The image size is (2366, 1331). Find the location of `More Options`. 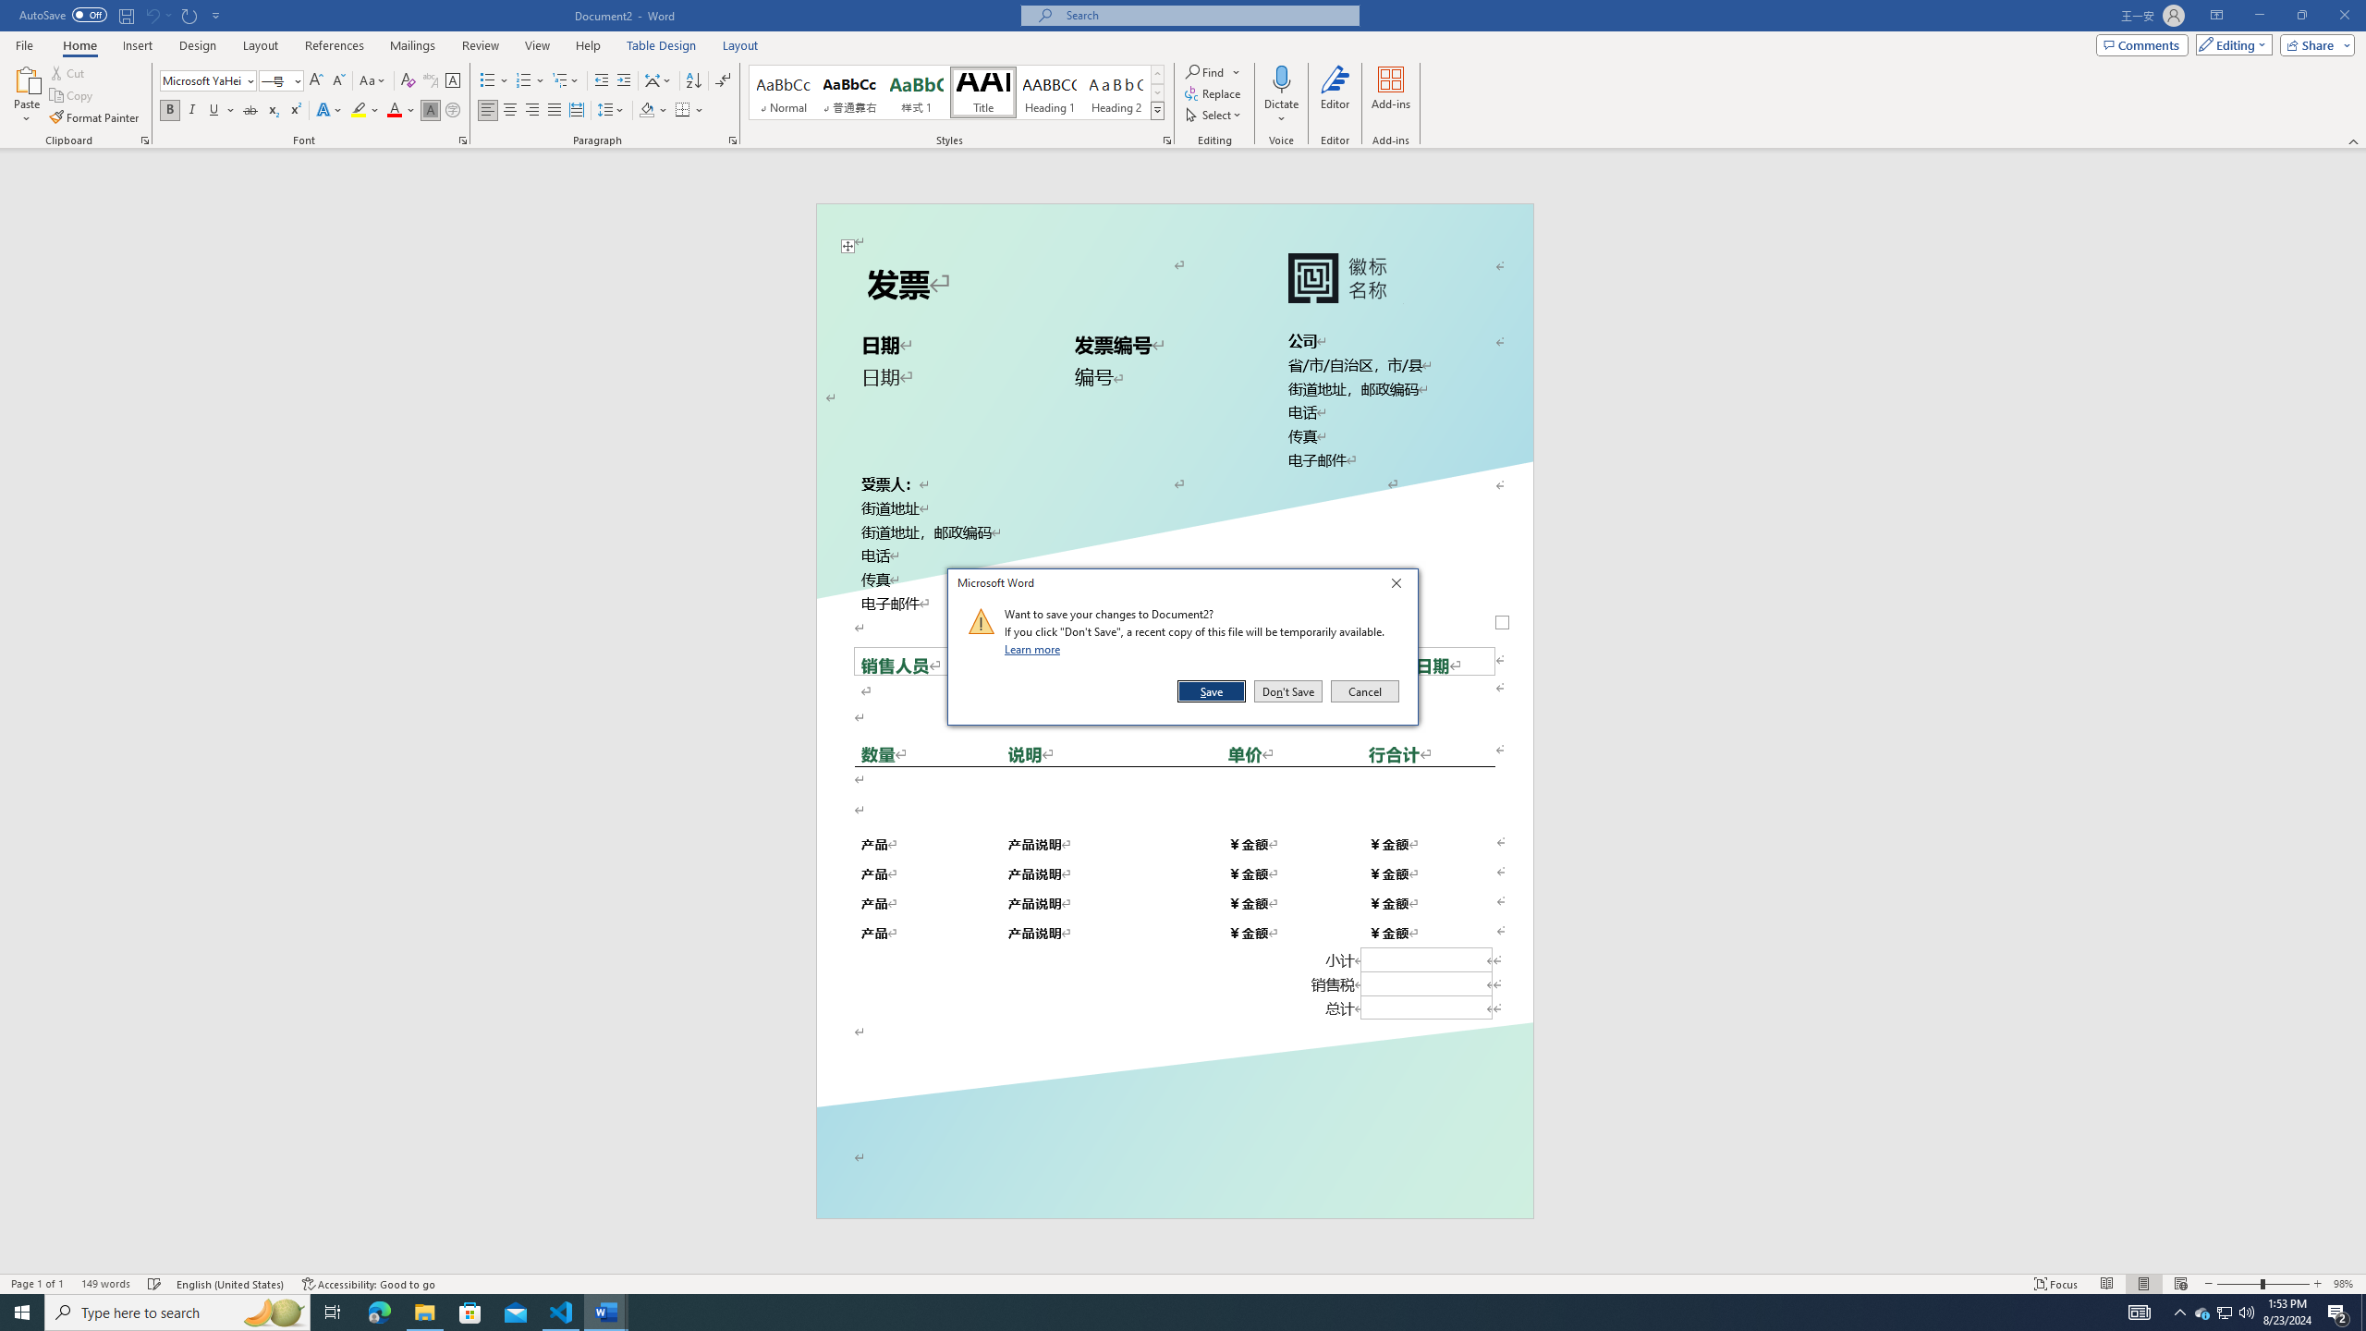

More Options is located at coordinates (1283, 112).